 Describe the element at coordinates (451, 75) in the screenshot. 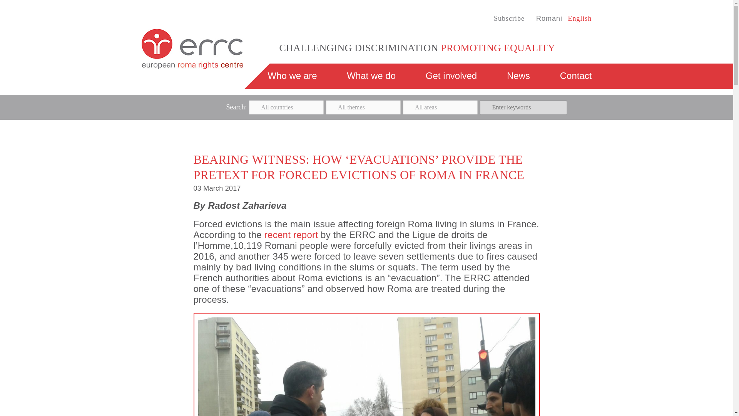

I see `Get involved` at that location.